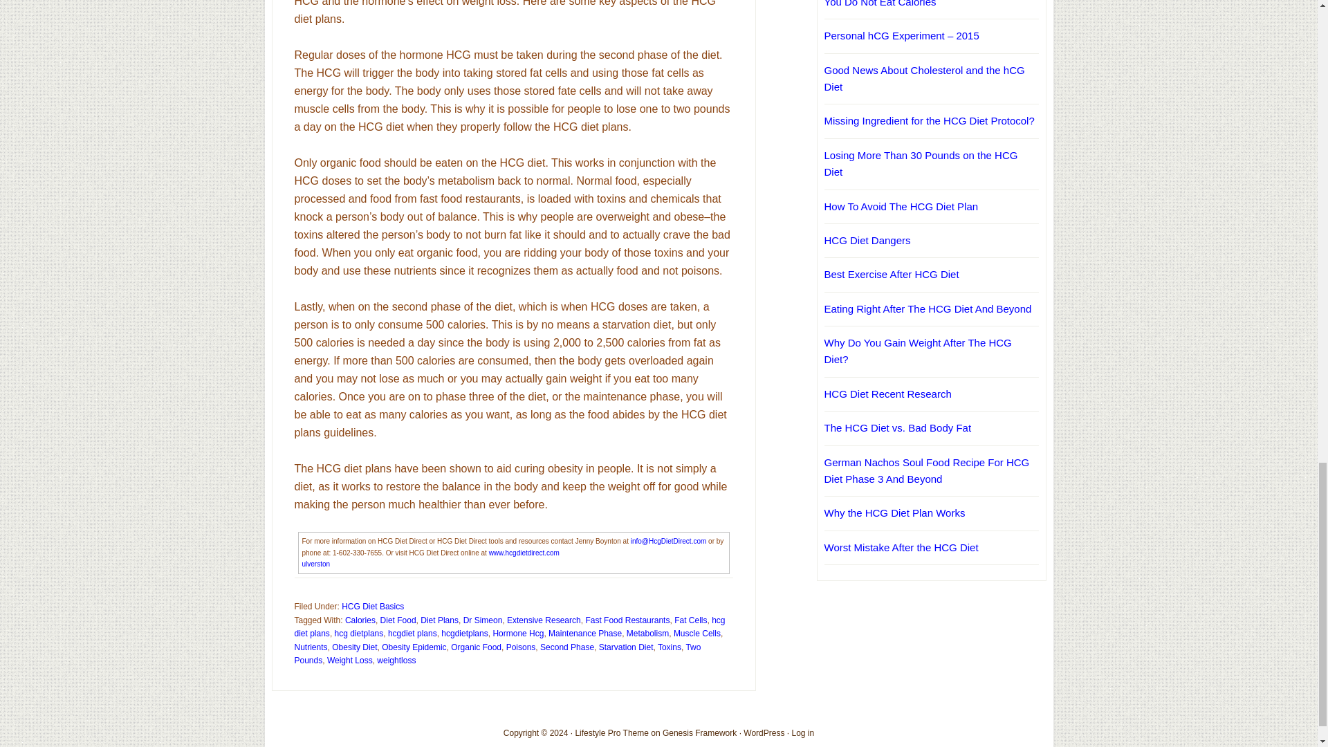 The image size is (1328, 747). What do you see at coordinates (524, 552) in the screenshot?
I see `www.hcgdietdirect.com` at bounding box center [524, 552].